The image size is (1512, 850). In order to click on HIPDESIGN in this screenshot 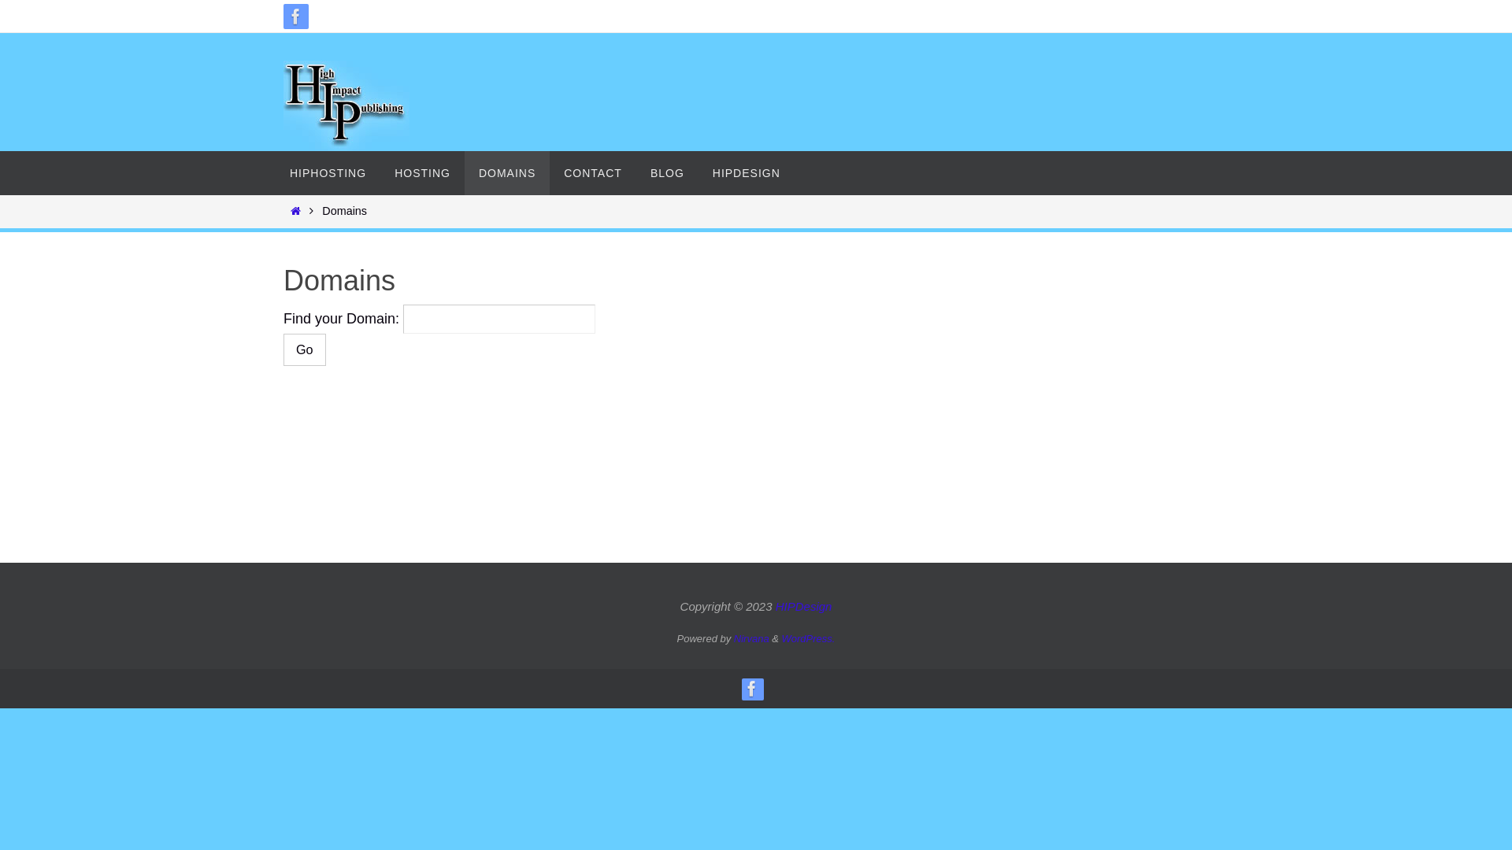, I will do `click(747, 173)`.